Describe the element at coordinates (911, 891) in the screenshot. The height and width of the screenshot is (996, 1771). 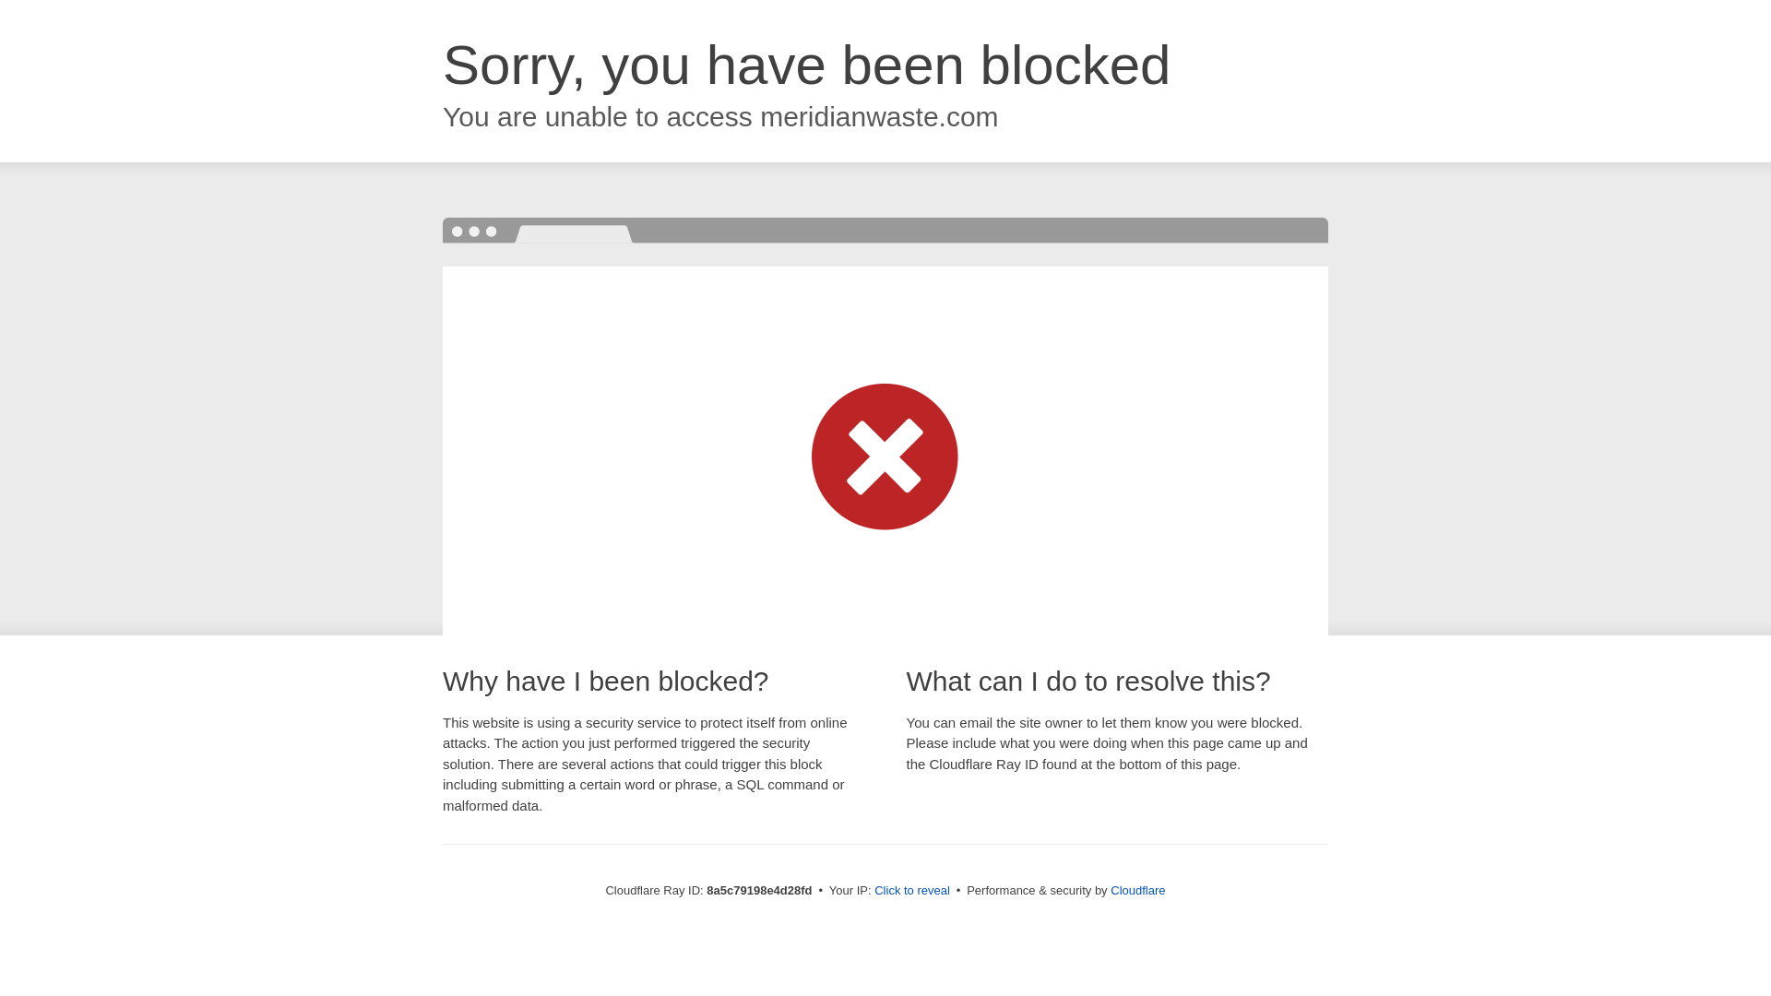
I see `Click to reveal` at that location.